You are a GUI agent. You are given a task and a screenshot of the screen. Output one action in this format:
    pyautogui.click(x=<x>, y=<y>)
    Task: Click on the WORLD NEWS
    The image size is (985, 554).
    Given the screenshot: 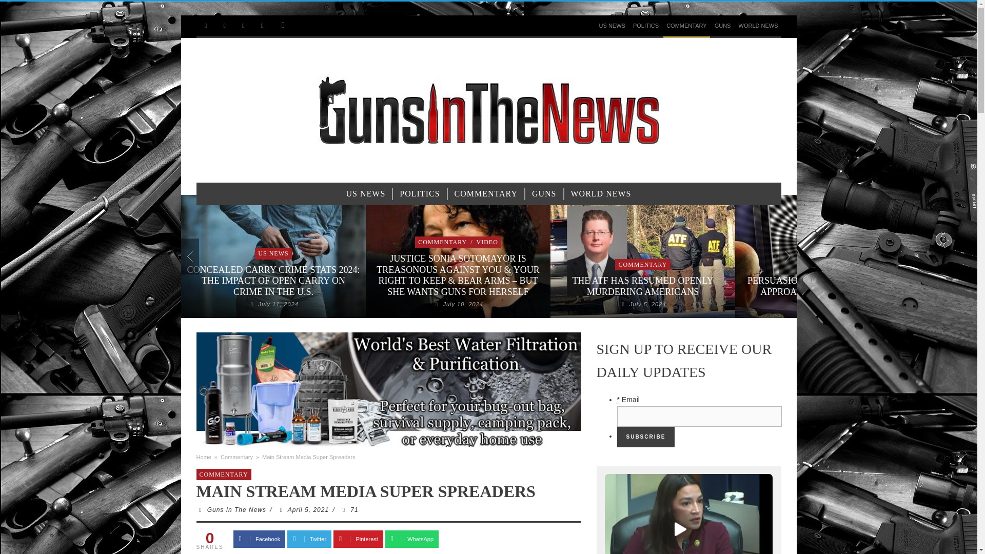 What is the action you would take?
    pyautogui.click(x=758, y=26)
    